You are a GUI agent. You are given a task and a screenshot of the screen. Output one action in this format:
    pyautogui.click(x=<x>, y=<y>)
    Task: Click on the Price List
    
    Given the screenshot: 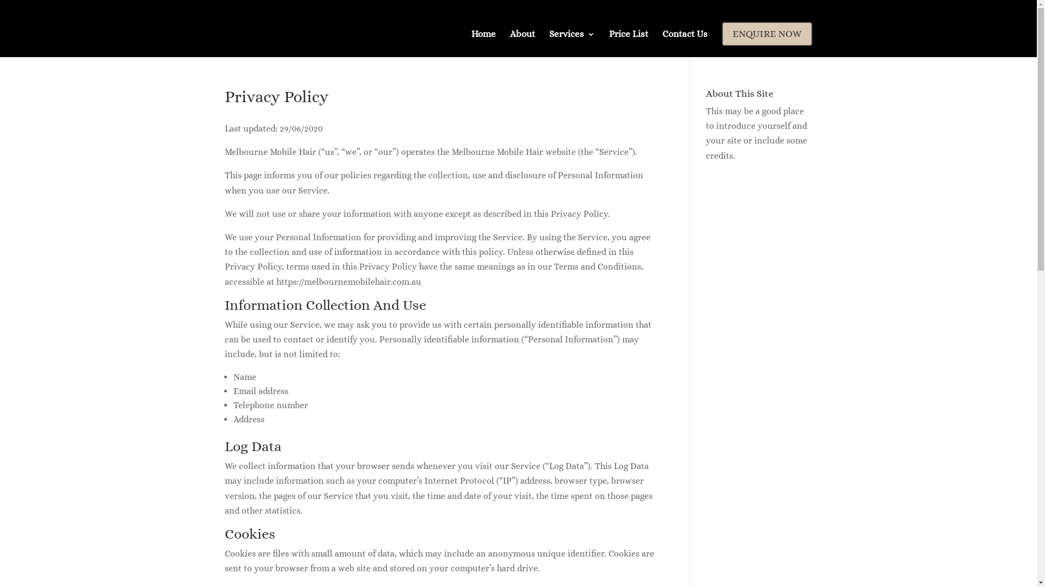 What is the action you would take?
    pyautogui.click(x=628, y=40)
    